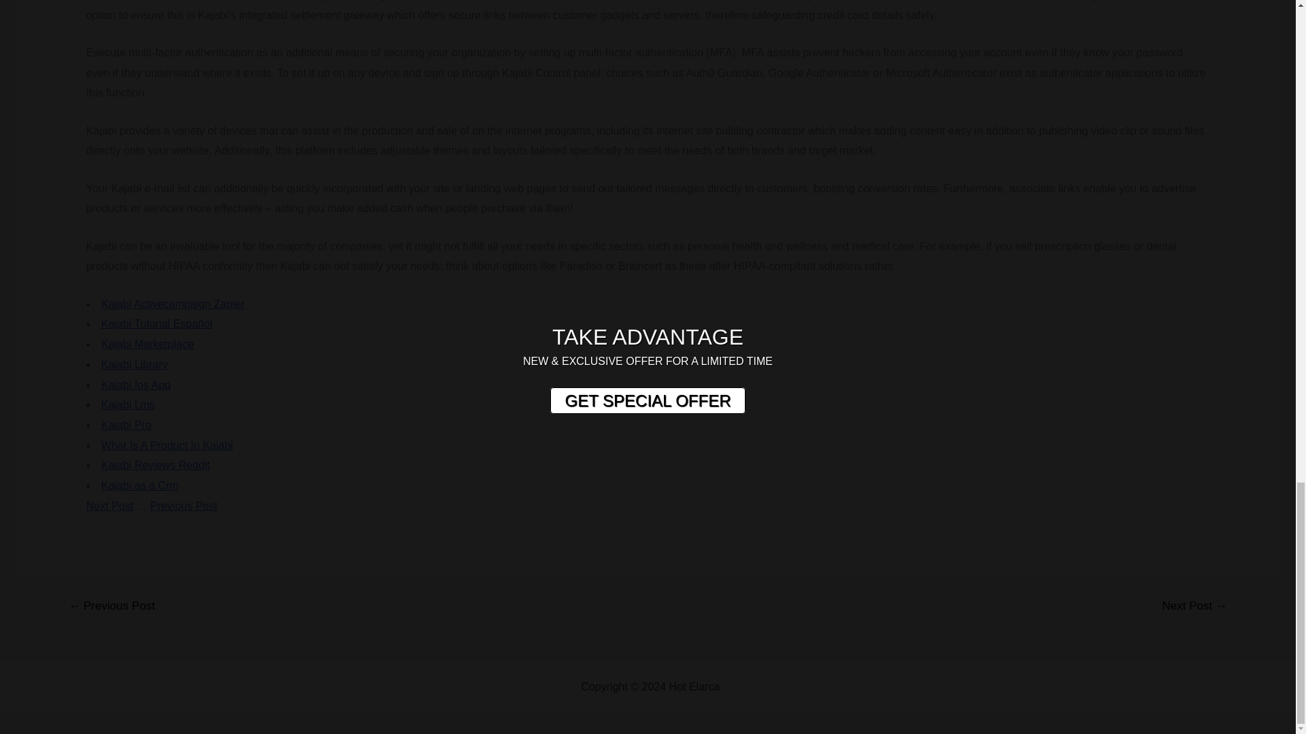 The image size is (1306, 734). Describe the element at coordinates (167, 445) in the screenshot. I see `What Is A Product In Kajabi` at that location.